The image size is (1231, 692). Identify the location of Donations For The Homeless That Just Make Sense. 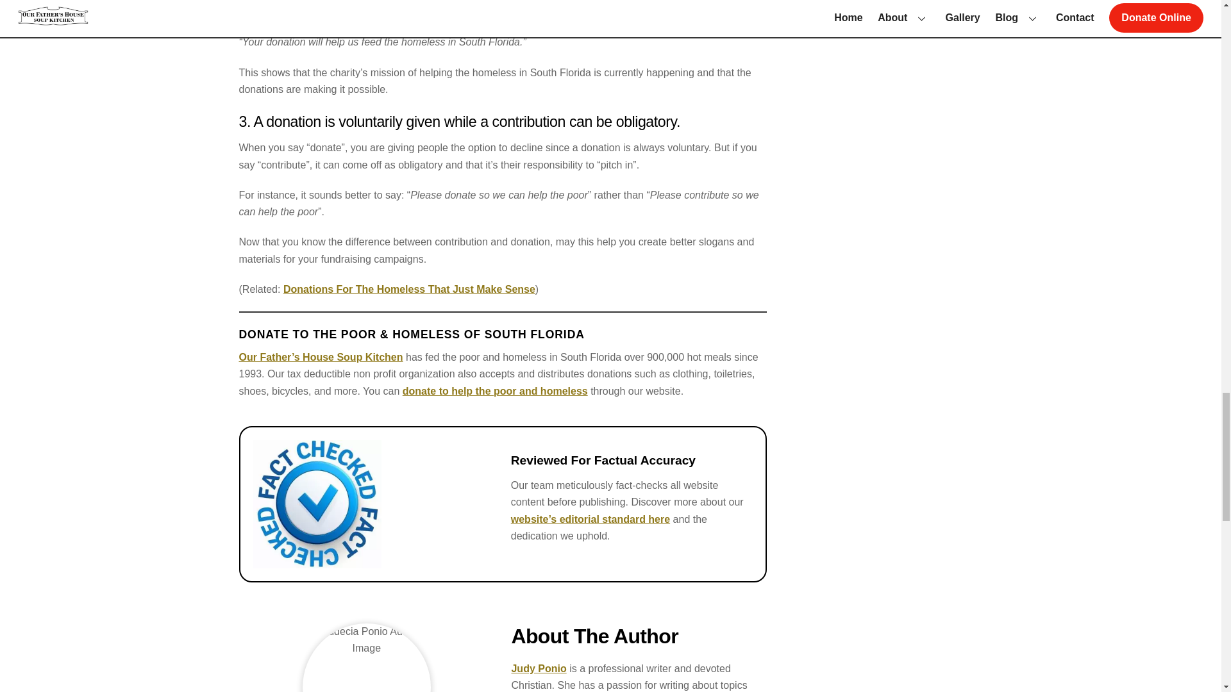
(409, 289).